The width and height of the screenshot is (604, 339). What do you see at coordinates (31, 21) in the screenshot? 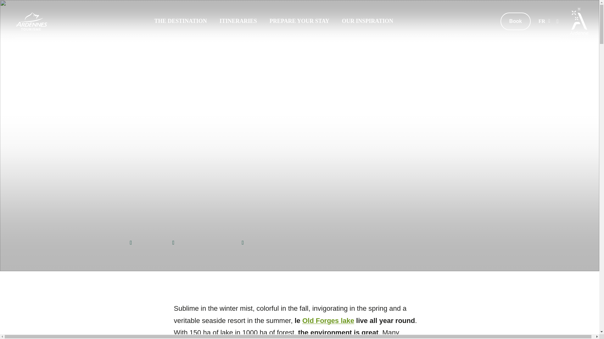
I see `Ardennes ADT` at bounding box center [31, 21].